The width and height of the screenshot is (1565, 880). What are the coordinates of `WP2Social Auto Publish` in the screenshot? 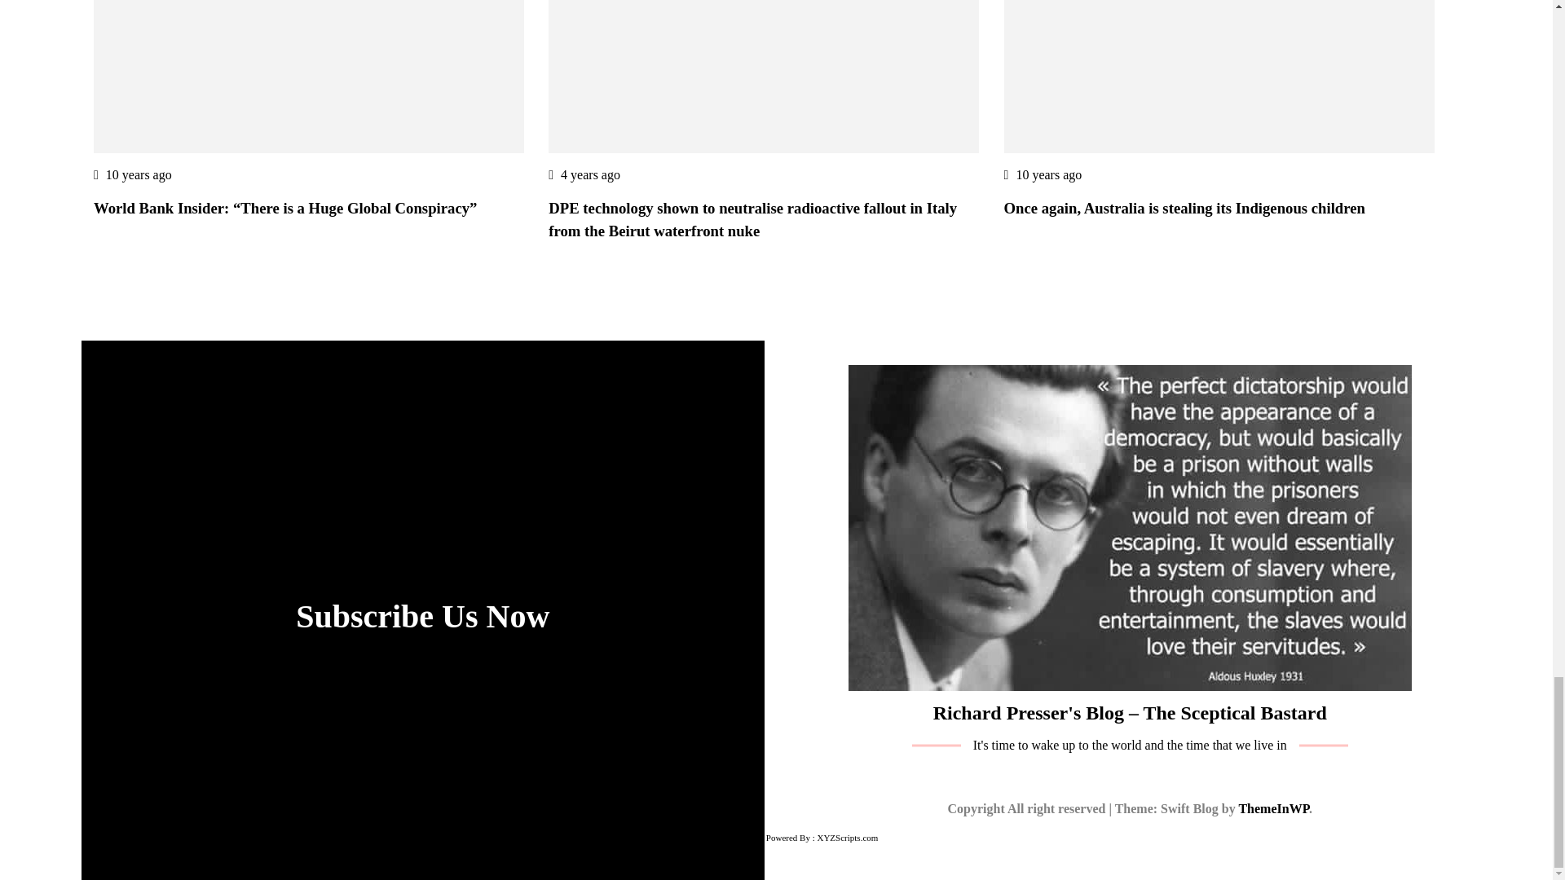 It's located at (719, 838).